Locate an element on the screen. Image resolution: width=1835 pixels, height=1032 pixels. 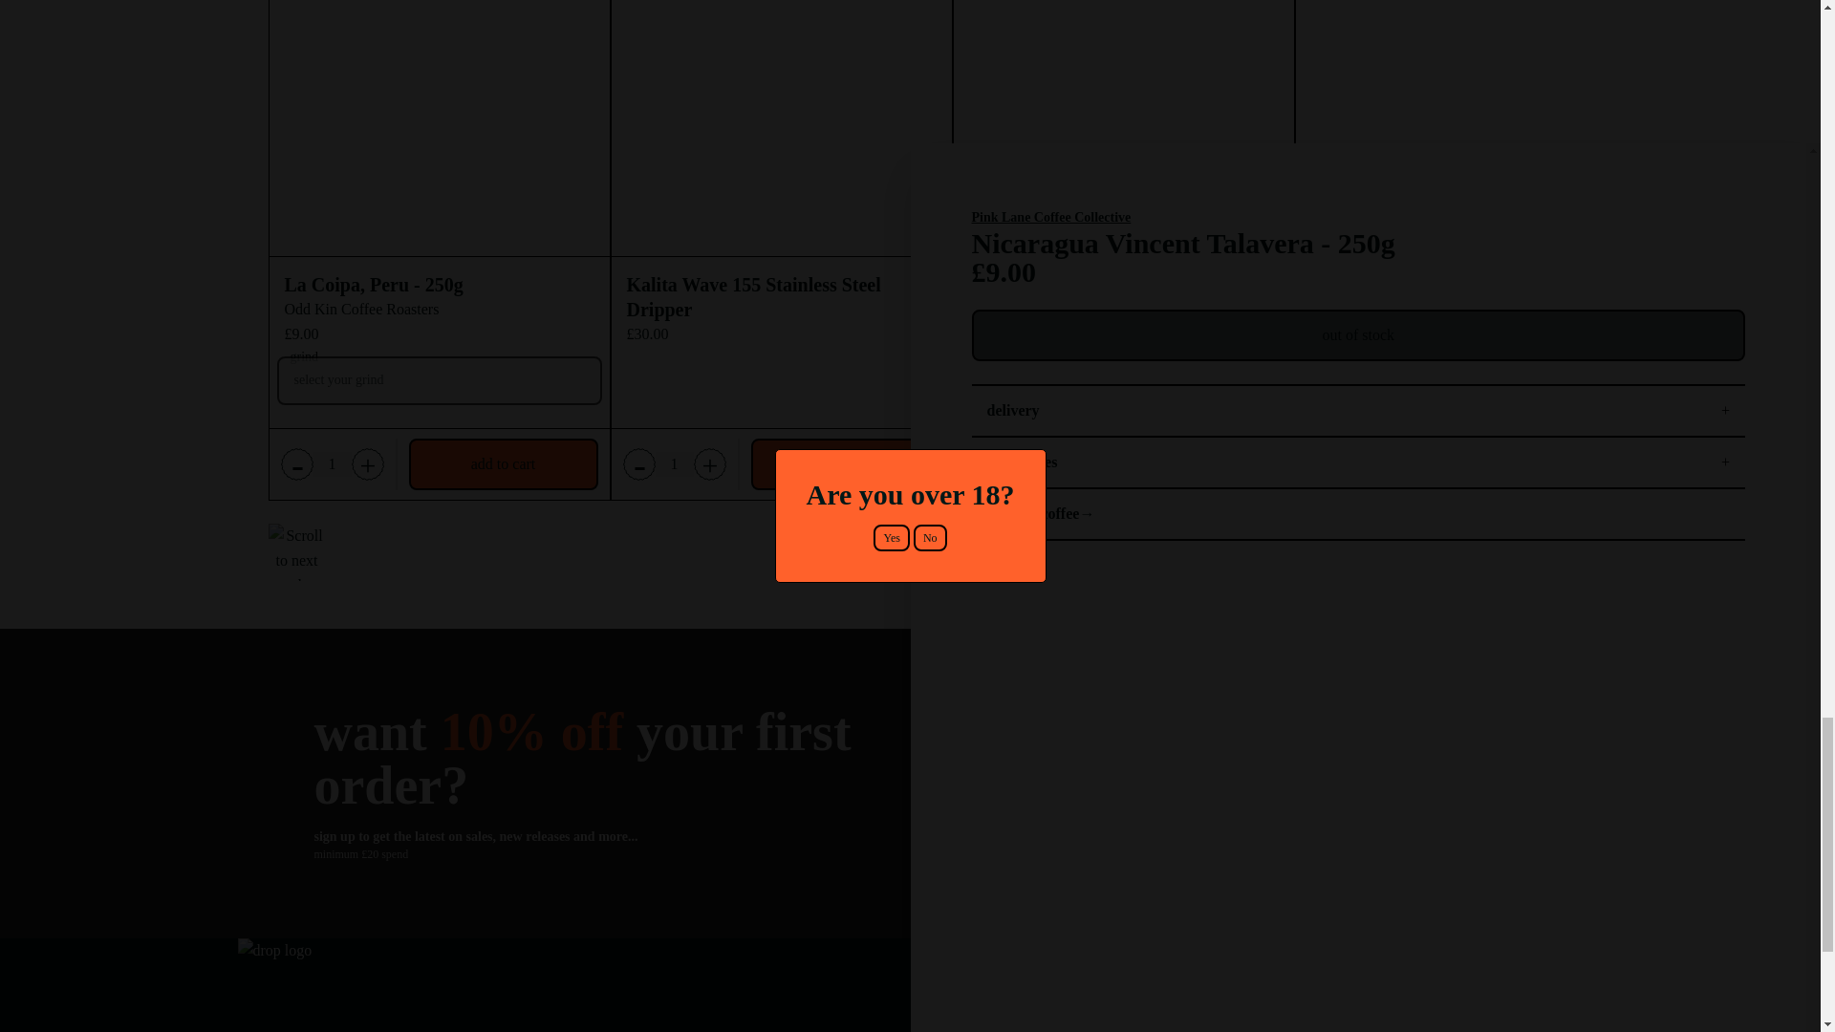
1 is located at coordinates (674, 464).